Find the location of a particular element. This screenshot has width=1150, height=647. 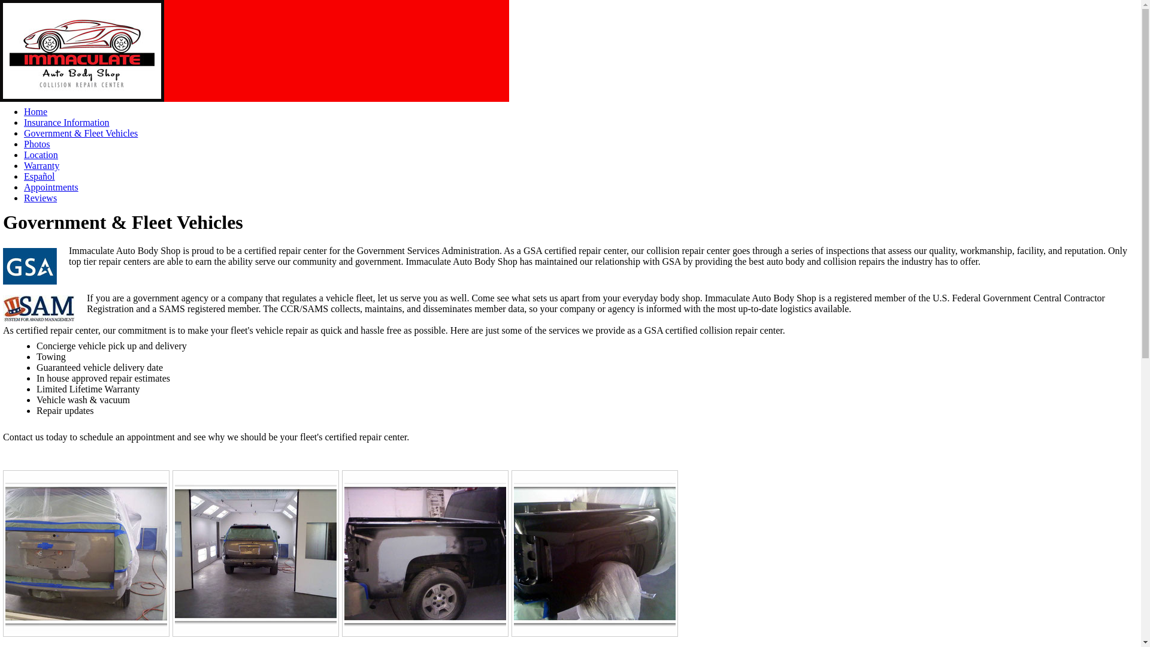

Insurance Information is located at coordinates (66, 122).